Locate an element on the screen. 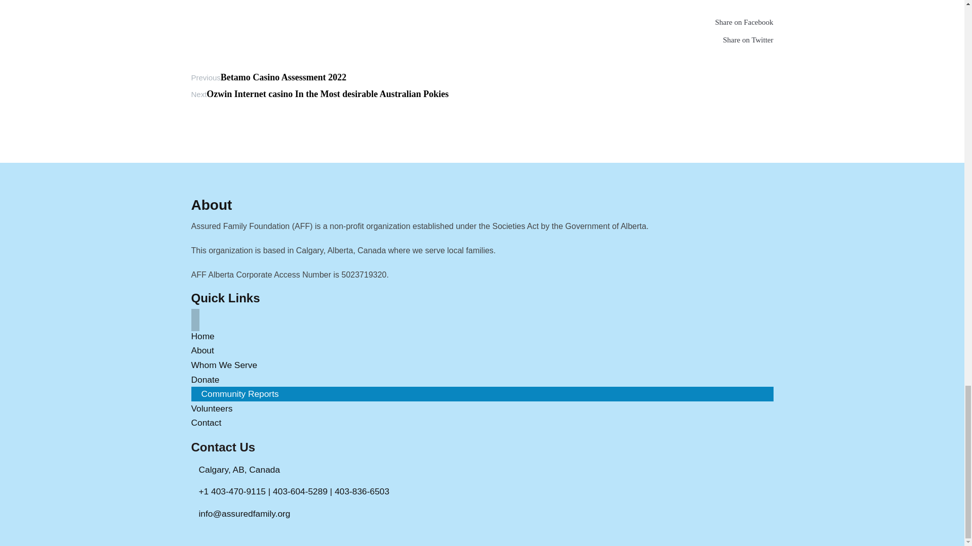 The height and width of the screenshot is (546, 972). Community Reports is located at coordinates (240, 394).